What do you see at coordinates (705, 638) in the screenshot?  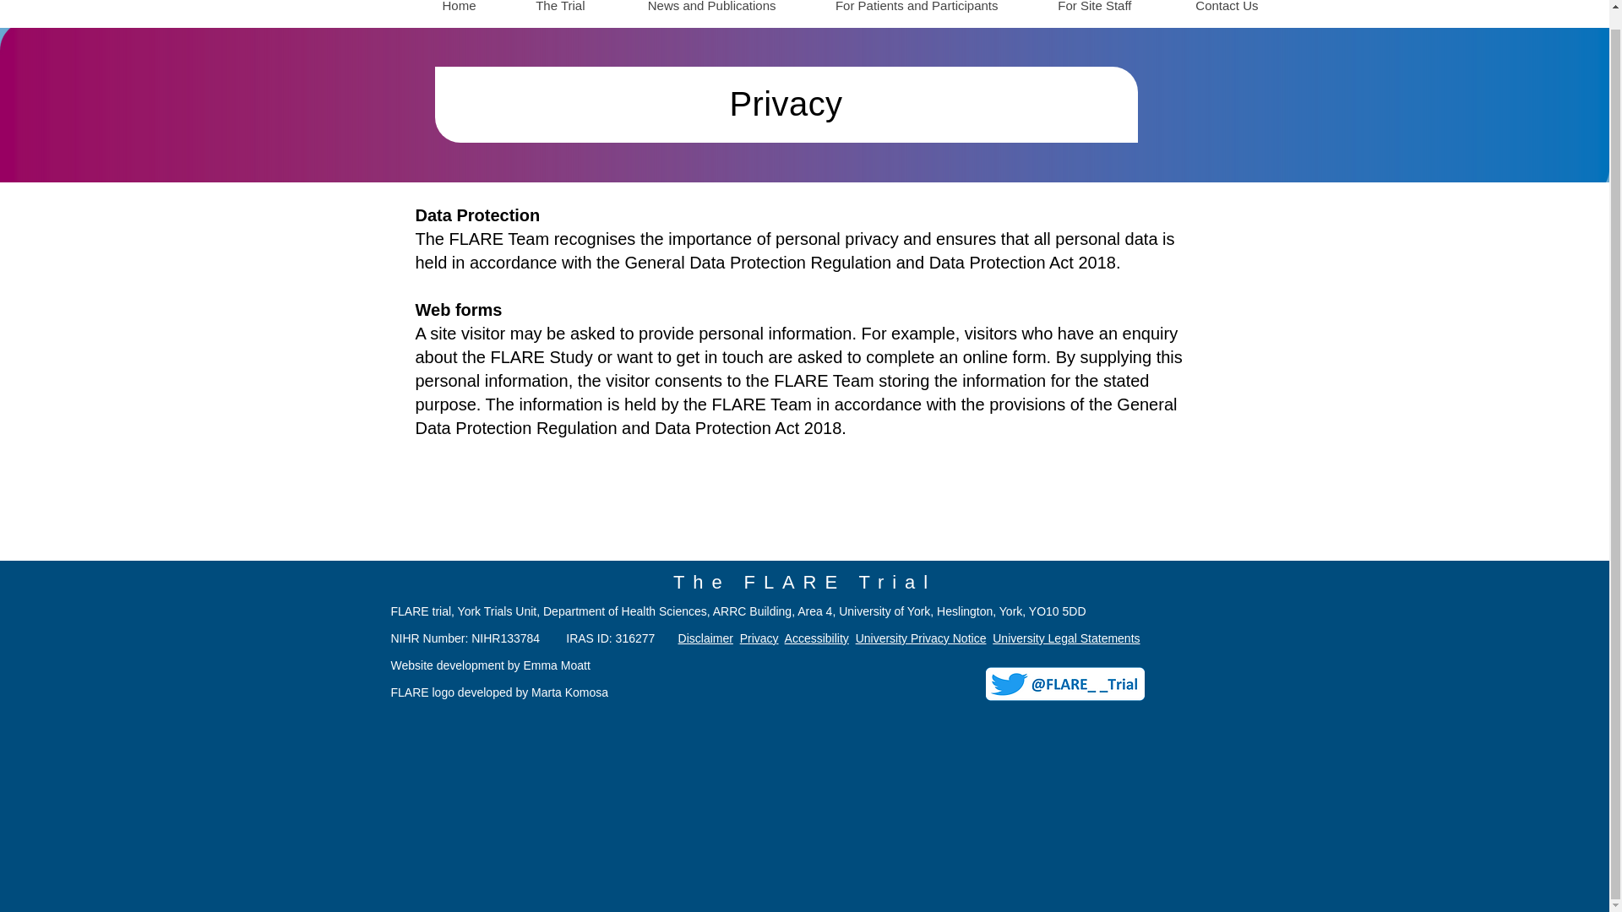 I see `Disclaimer` at bounding box center [705, 638].